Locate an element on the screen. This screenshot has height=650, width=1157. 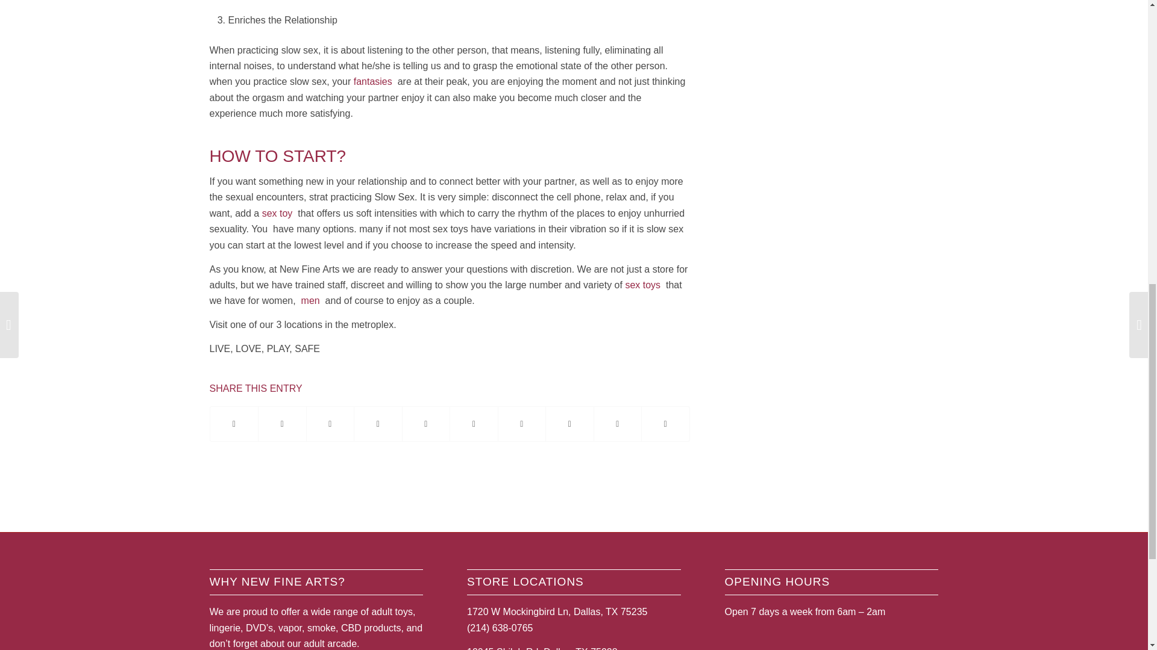
fantasies is located at coordinates (372, 81).